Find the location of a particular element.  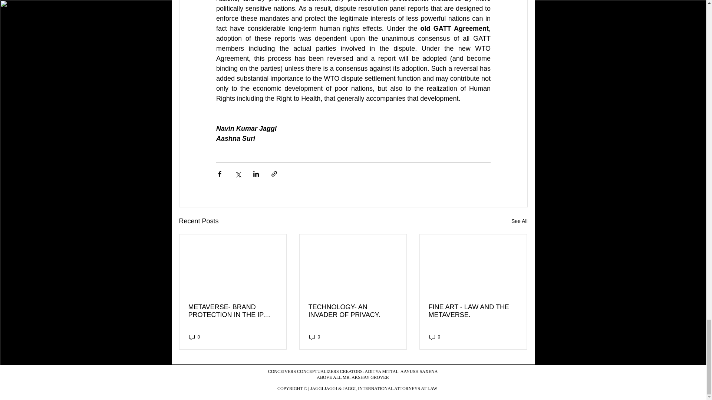

0 is located at coordinates (435, 337).